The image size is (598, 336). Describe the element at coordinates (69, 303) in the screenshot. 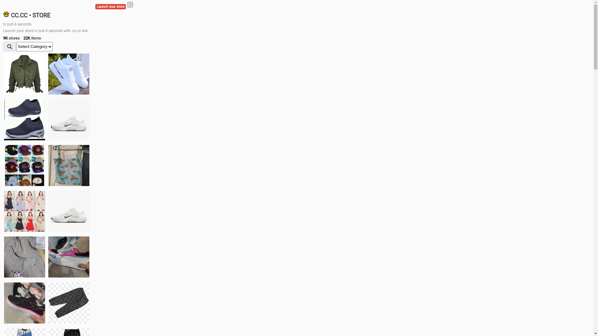

I see `Short pant` at that location.